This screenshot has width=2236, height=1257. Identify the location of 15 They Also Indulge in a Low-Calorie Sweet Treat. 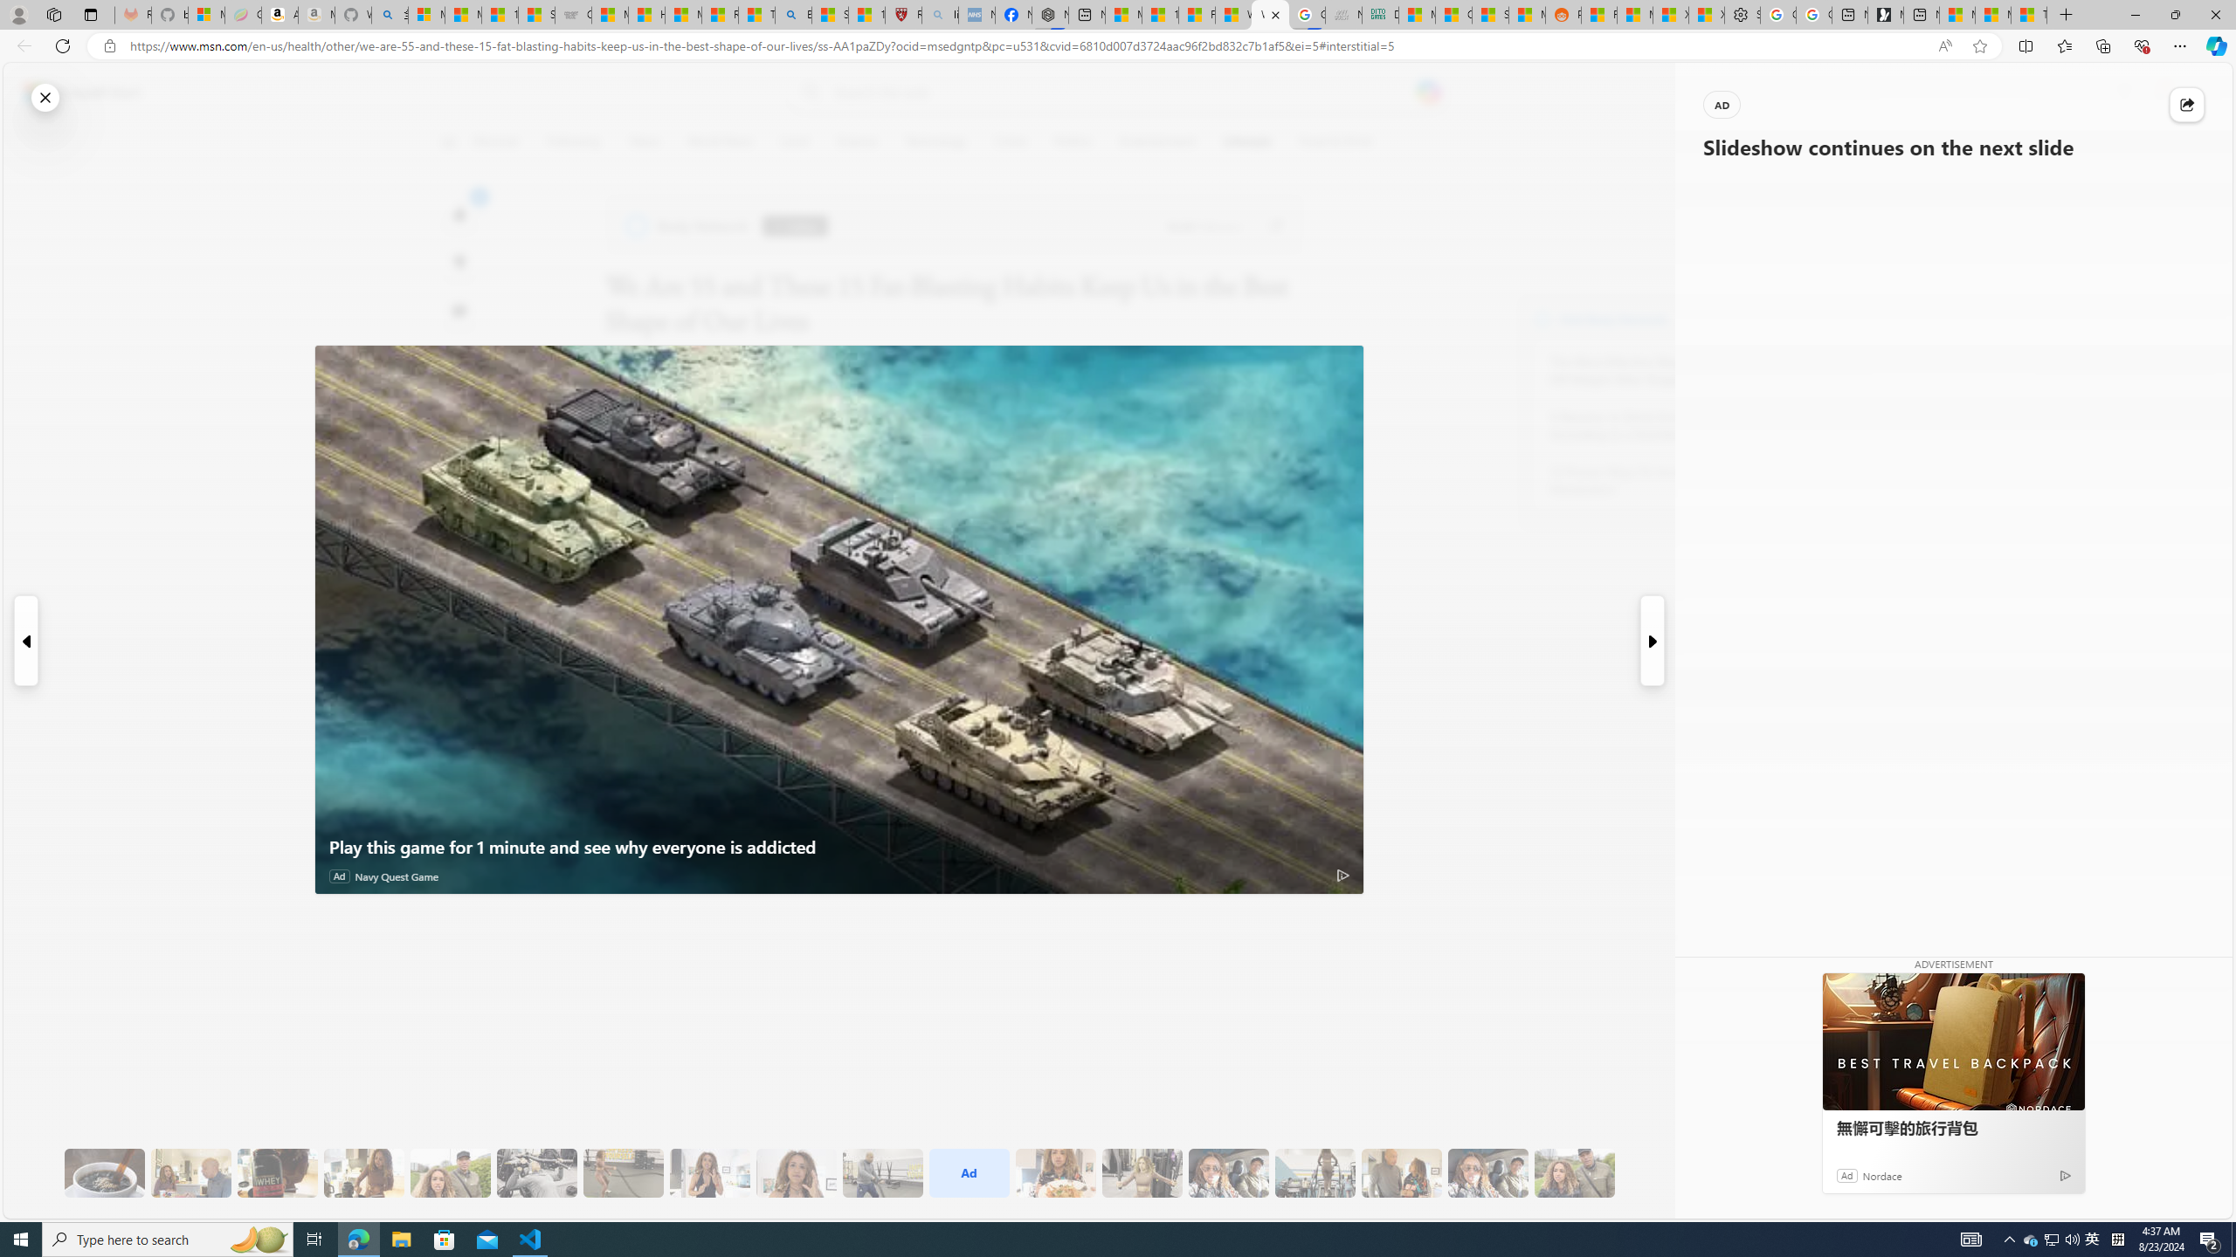
(1142, 1173).